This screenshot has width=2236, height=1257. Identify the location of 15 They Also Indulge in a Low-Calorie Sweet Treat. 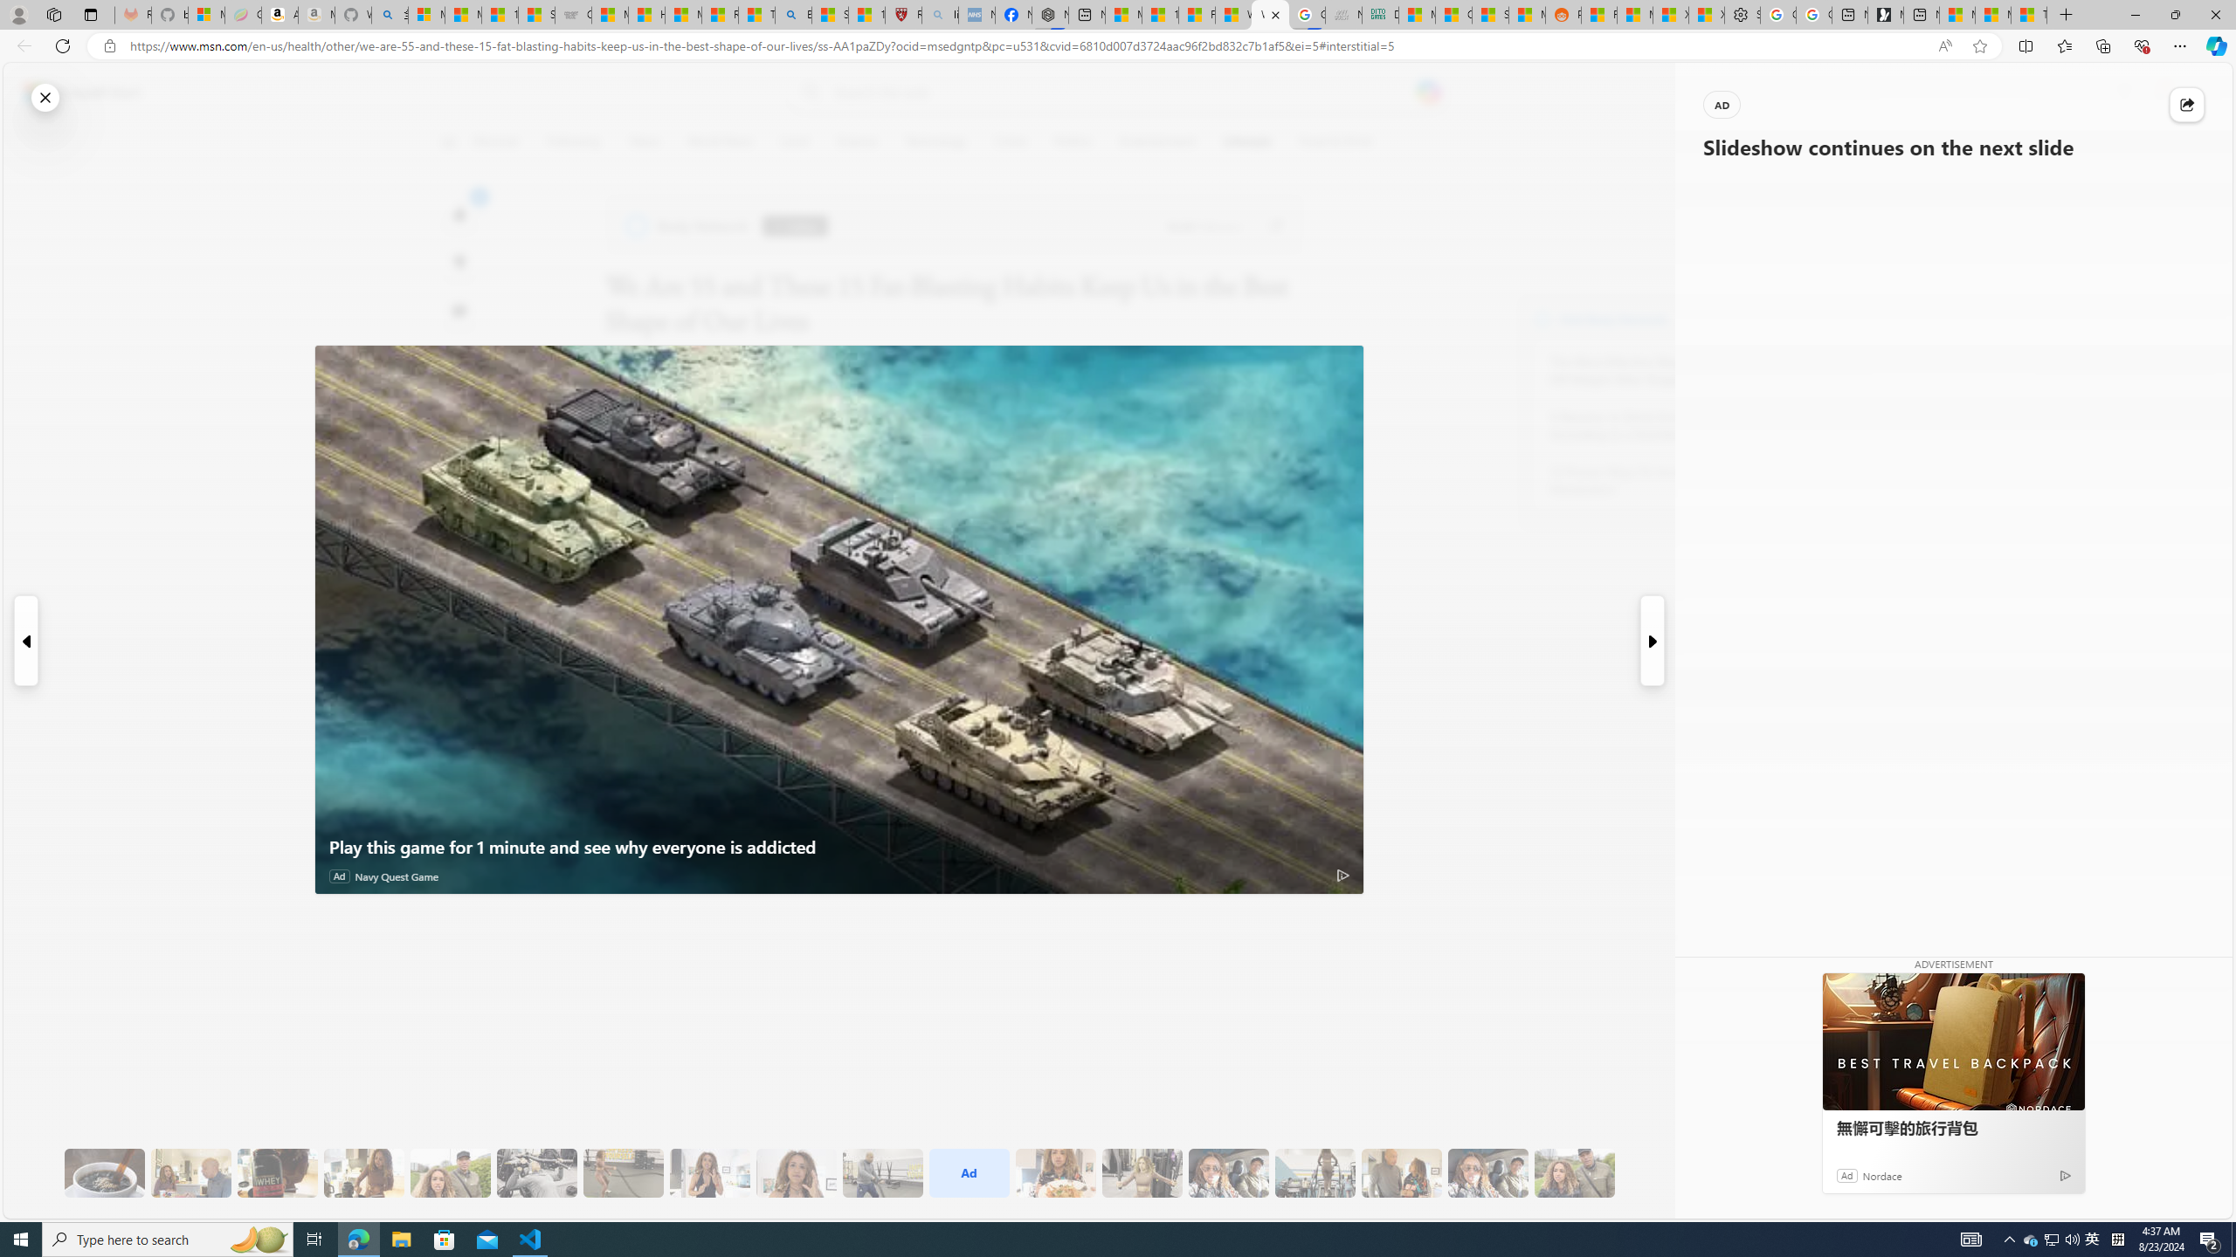
(1142, 1173).